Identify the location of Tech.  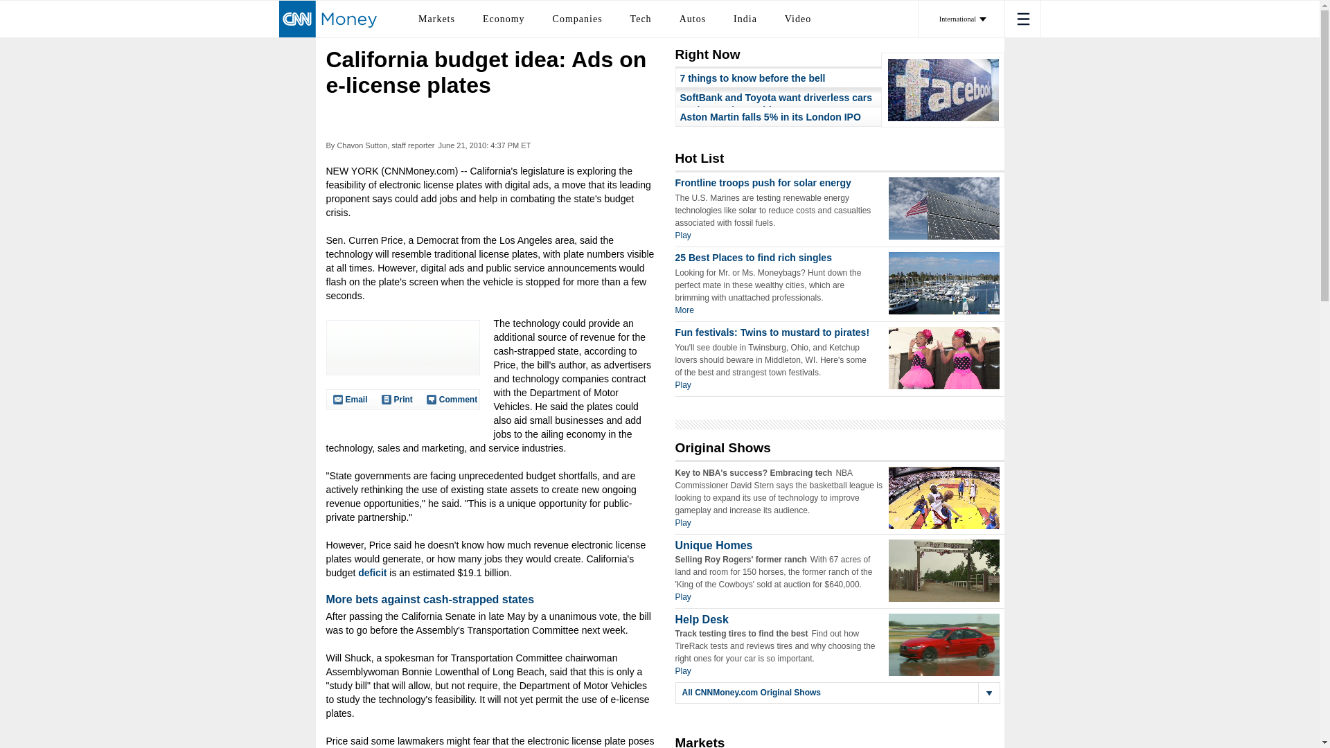
(641, 18).